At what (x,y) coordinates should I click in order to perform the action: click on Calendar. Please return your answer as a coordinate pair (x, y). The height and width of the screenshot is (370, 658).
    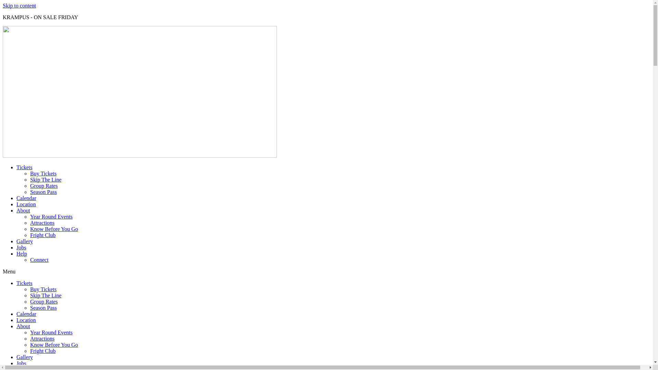
    Looking at the image, I should click on (26, 314).